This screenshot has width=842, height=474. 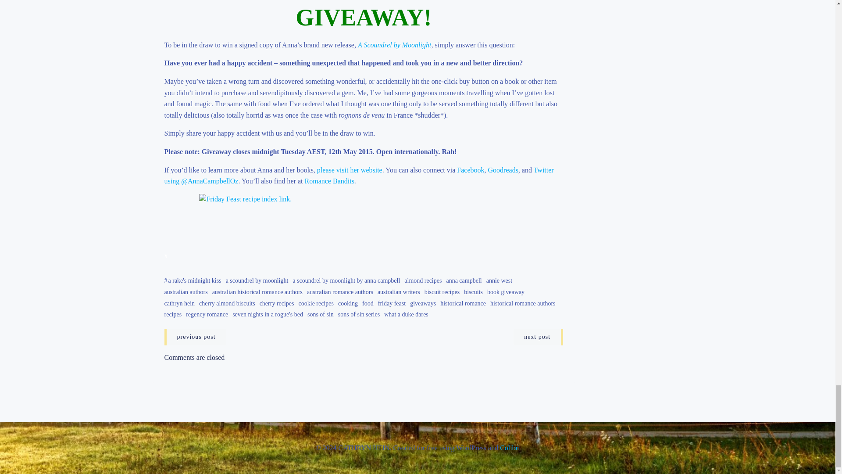 I want to click on Australian Authors Tag, so click(x=186, y=292).